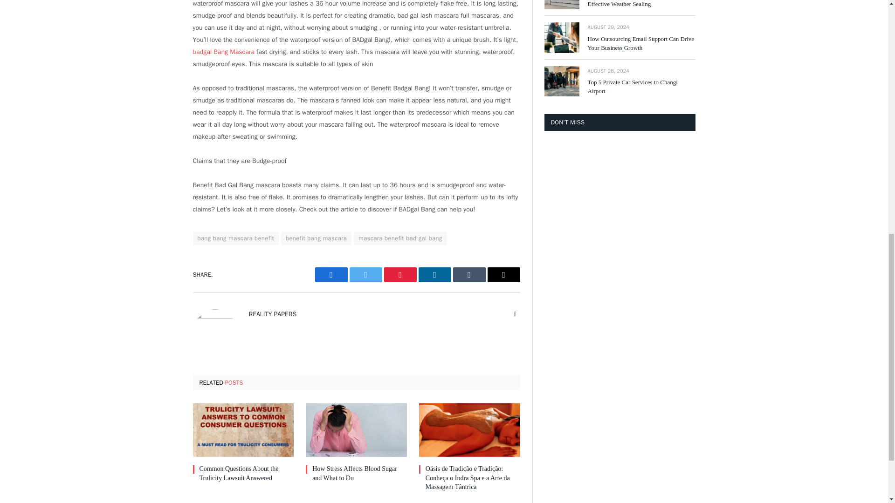 This screenshot has height=503, width=895. I want to click on mascara benefit bad gal bang, so click(400, 238).